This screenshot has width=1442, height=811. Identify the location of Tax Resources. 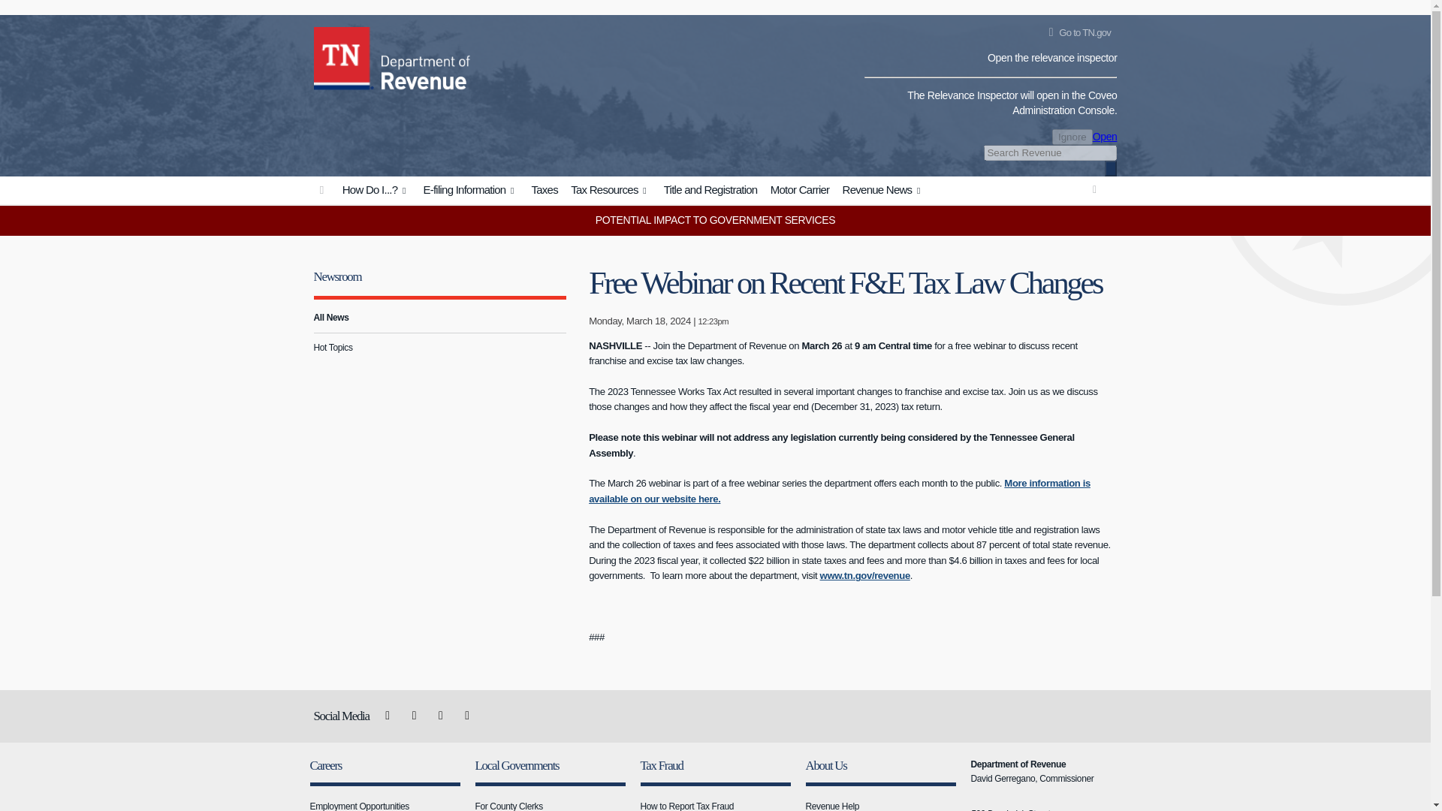
(610, 191).